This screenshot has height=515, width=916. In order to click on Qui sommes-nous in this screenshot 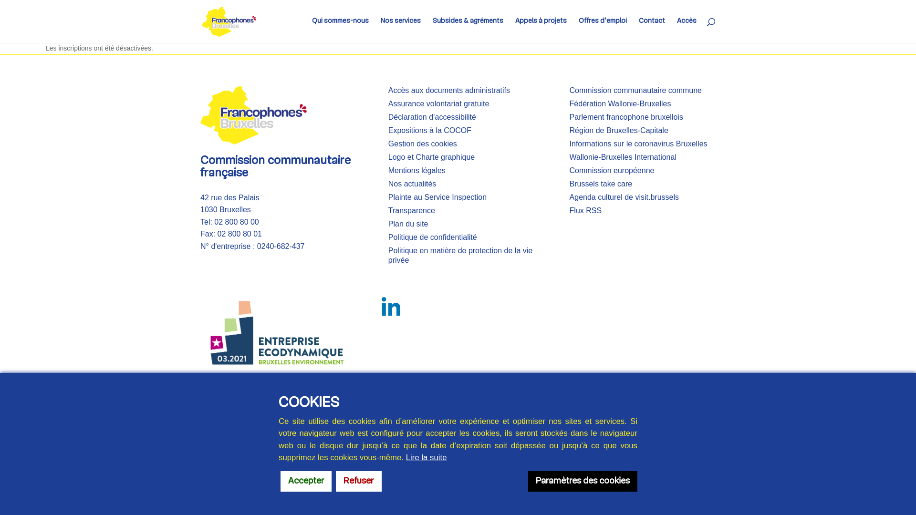, I will do `click(341, 31)`.